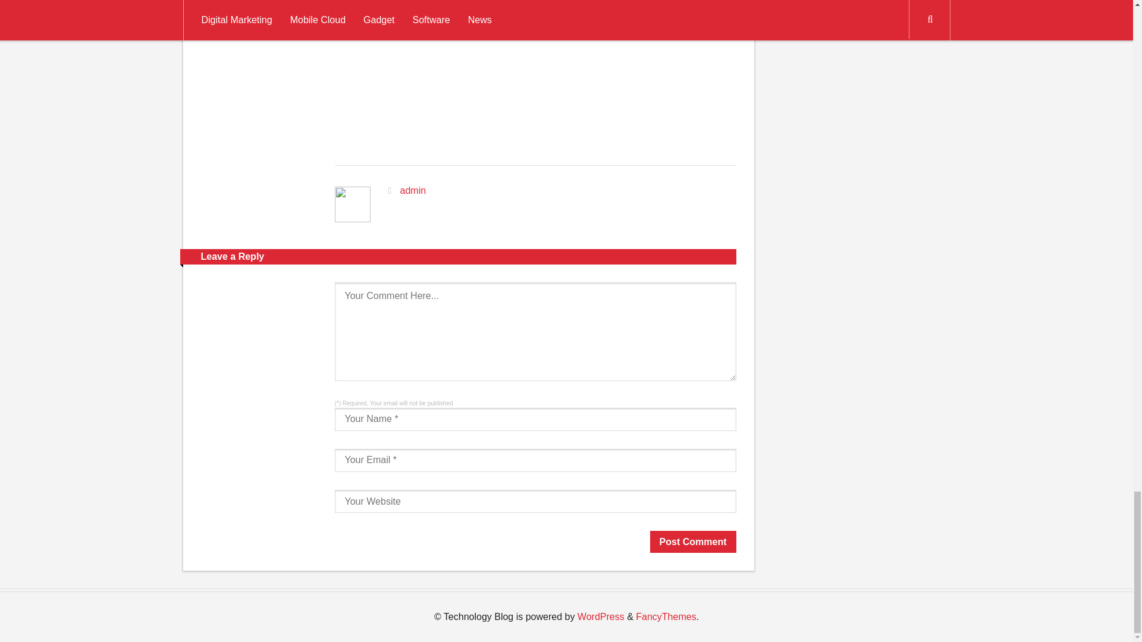  What do you see at coordinates (413, 190) in the screenshot?
I see `admin` at bounding box center [413, 190].